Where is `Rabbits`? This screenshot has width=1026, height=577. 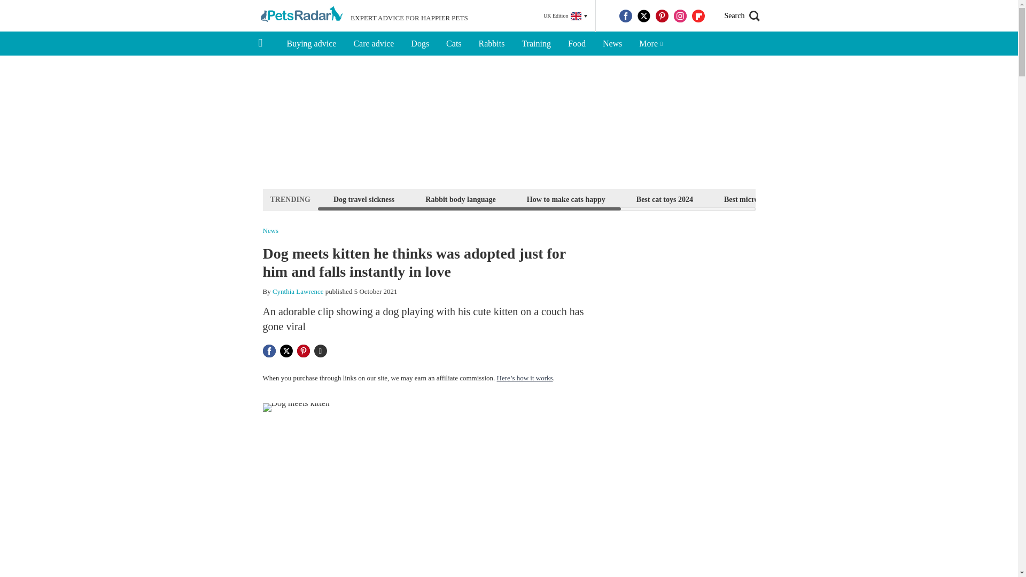
Rabbits is located at coordinates (492, 44).